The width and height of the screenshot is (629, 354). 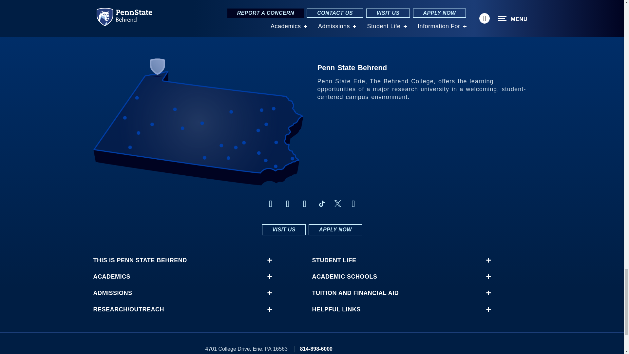 I want to click on Facebook, so click(x=271, y=204).